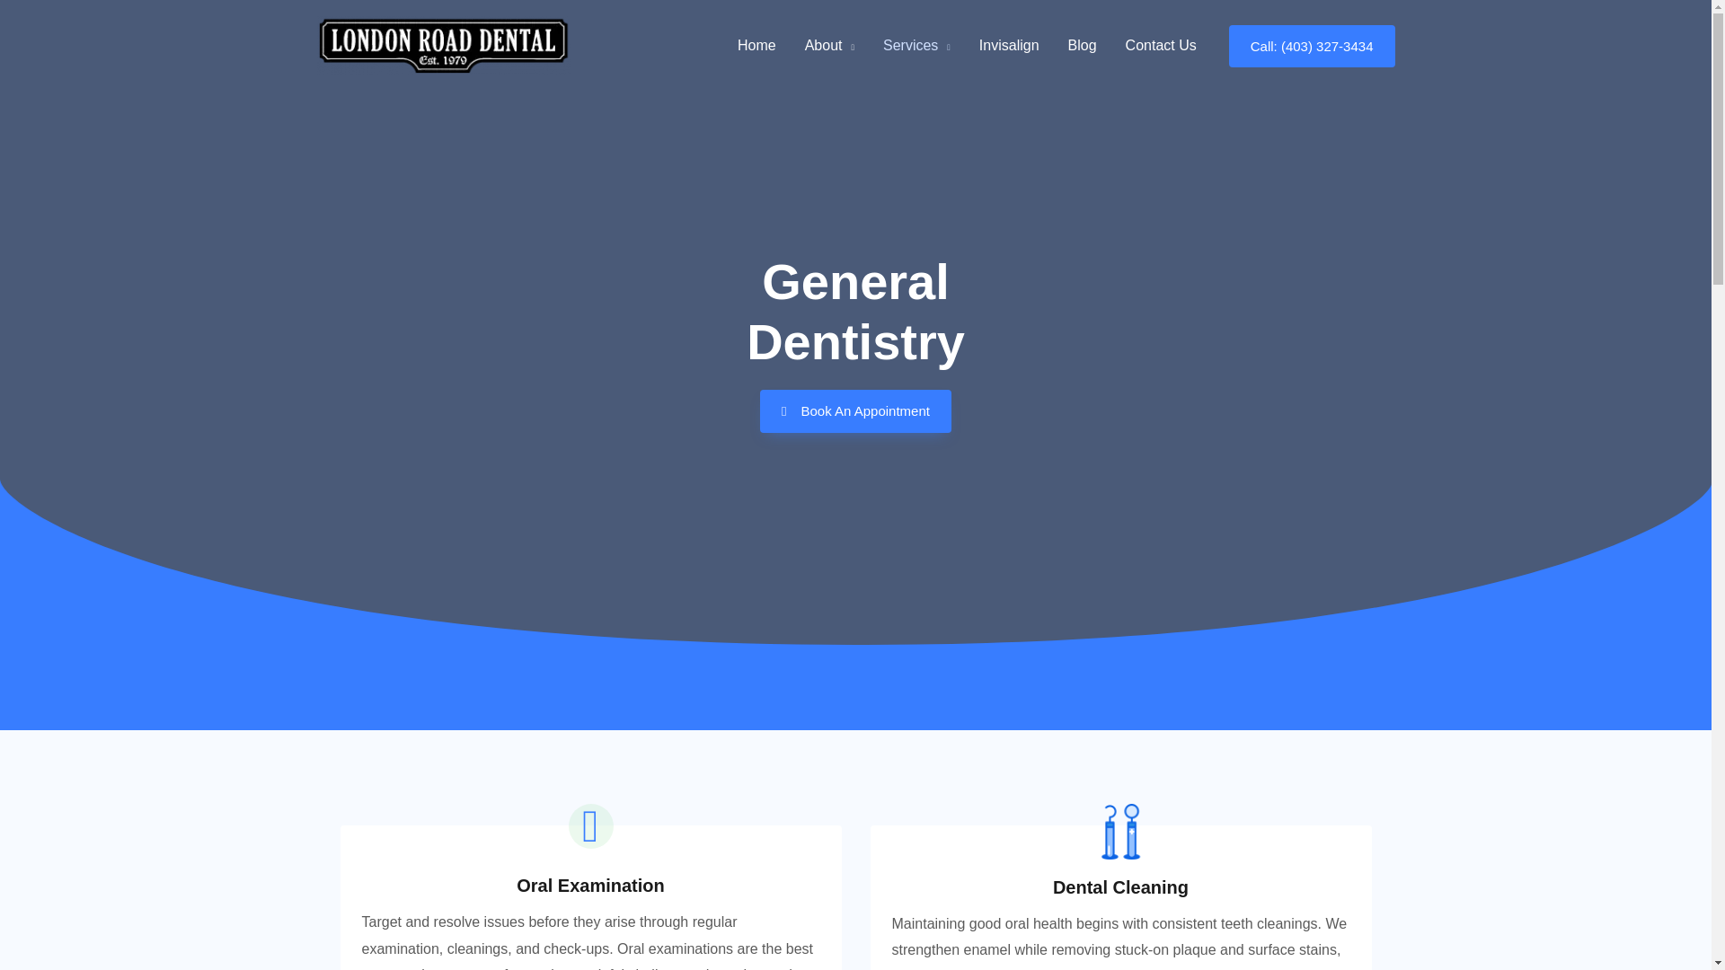 This screenshot has width=1725, height=970. I want to click on About, so click(829, 46).